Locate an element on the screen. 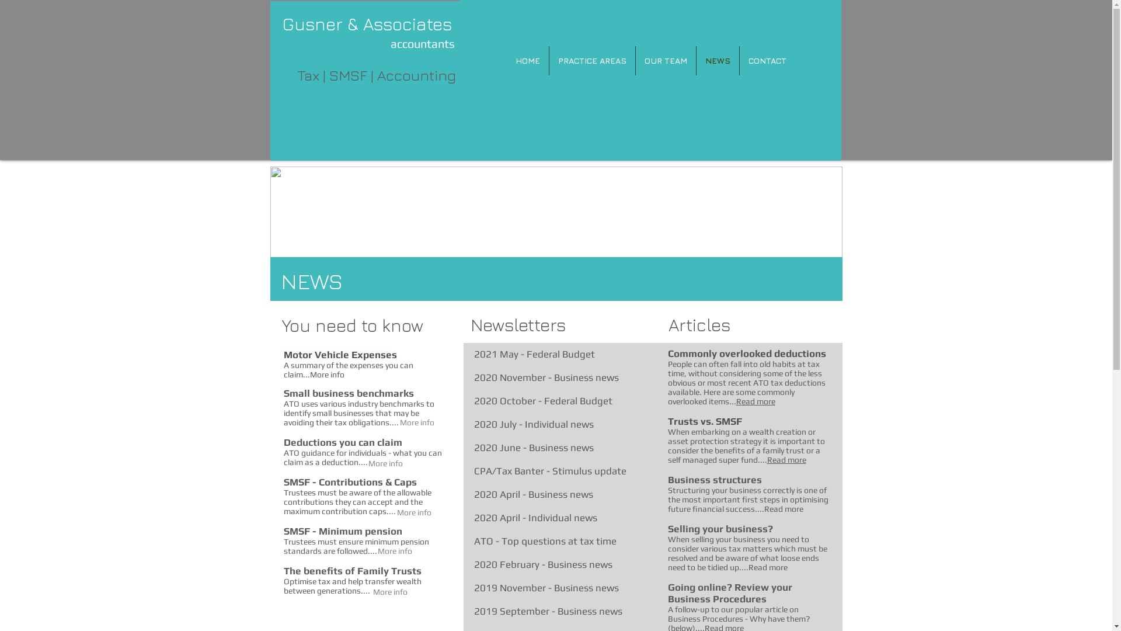 Image resolution: width=1121 pixels, height=631 pixels. Read more is located at coordinates (787, 460).